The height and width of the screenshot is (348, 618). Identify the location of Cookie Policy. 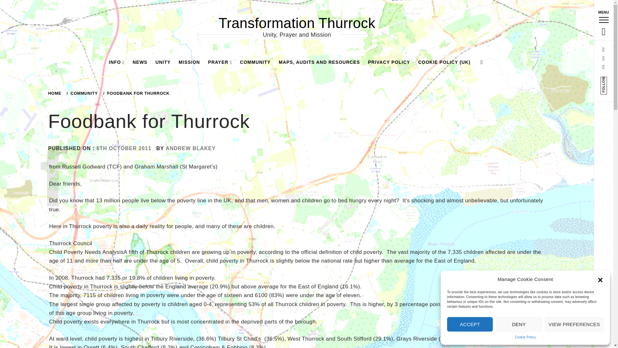
(525, 337).